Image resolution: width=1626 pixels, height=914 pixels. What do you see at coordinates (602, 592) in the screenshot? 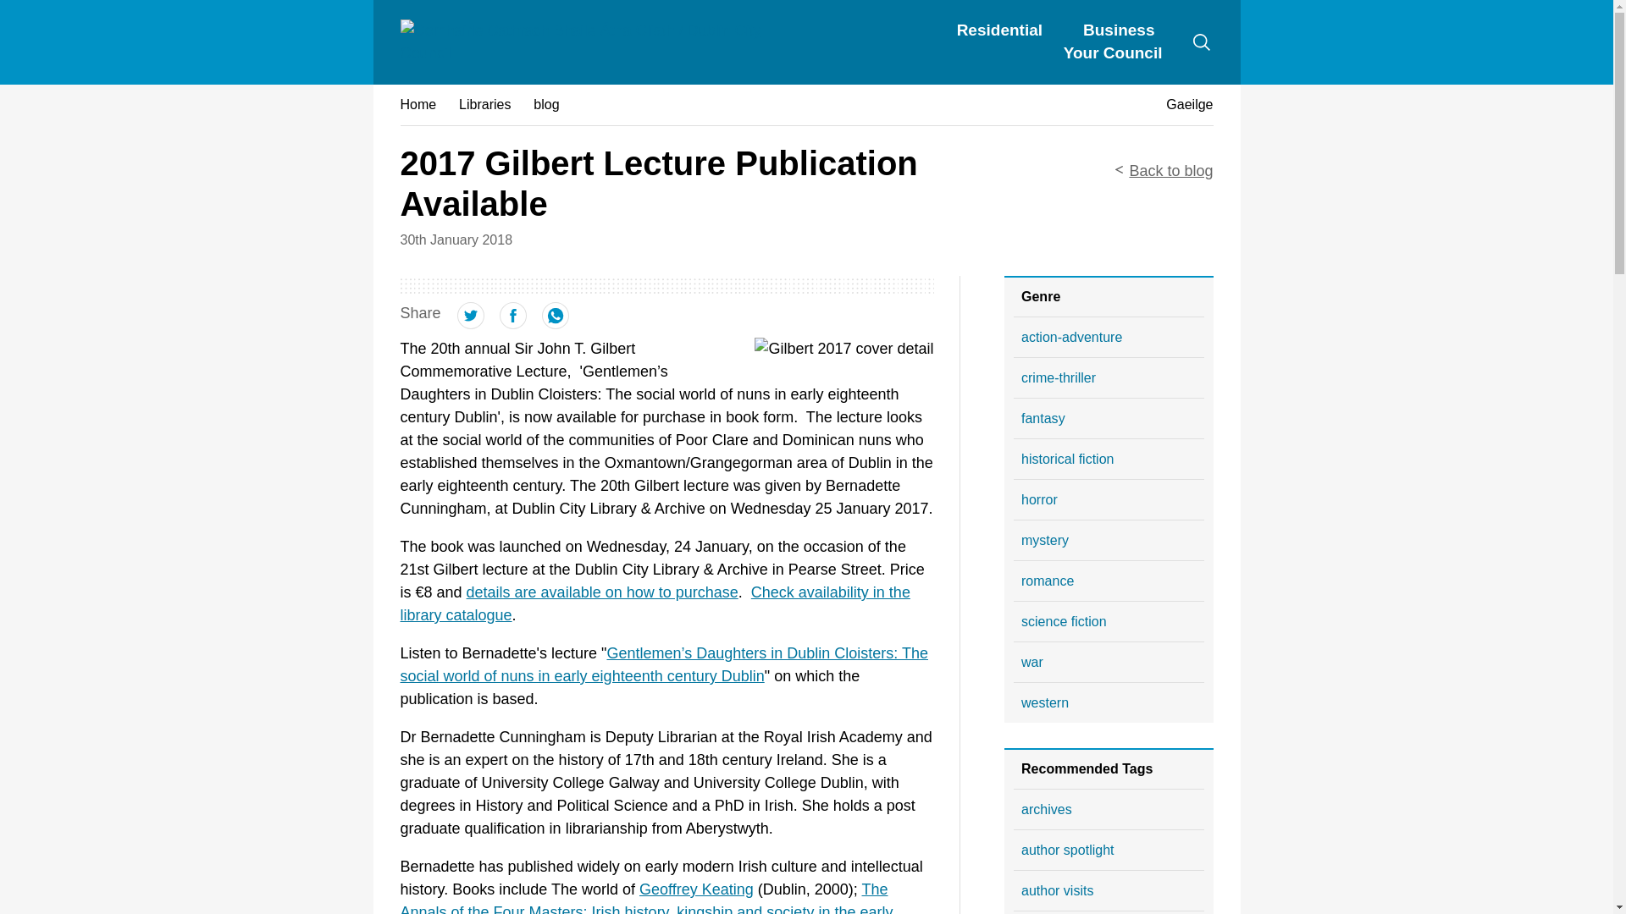
I see `Publications for sale` at bounding box center [602, 592].